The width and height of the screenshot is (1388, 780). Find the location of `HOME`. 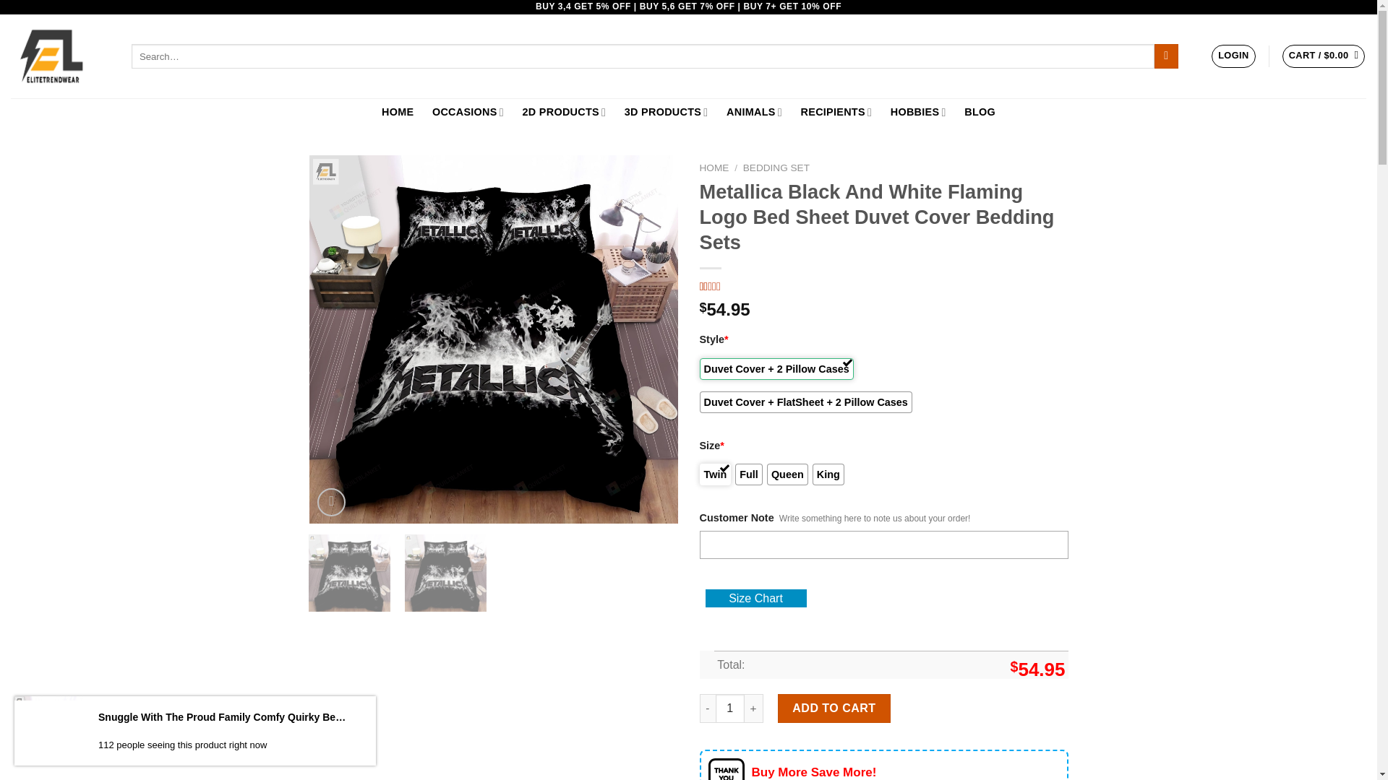

HOME is located at coordinates (398, 112).